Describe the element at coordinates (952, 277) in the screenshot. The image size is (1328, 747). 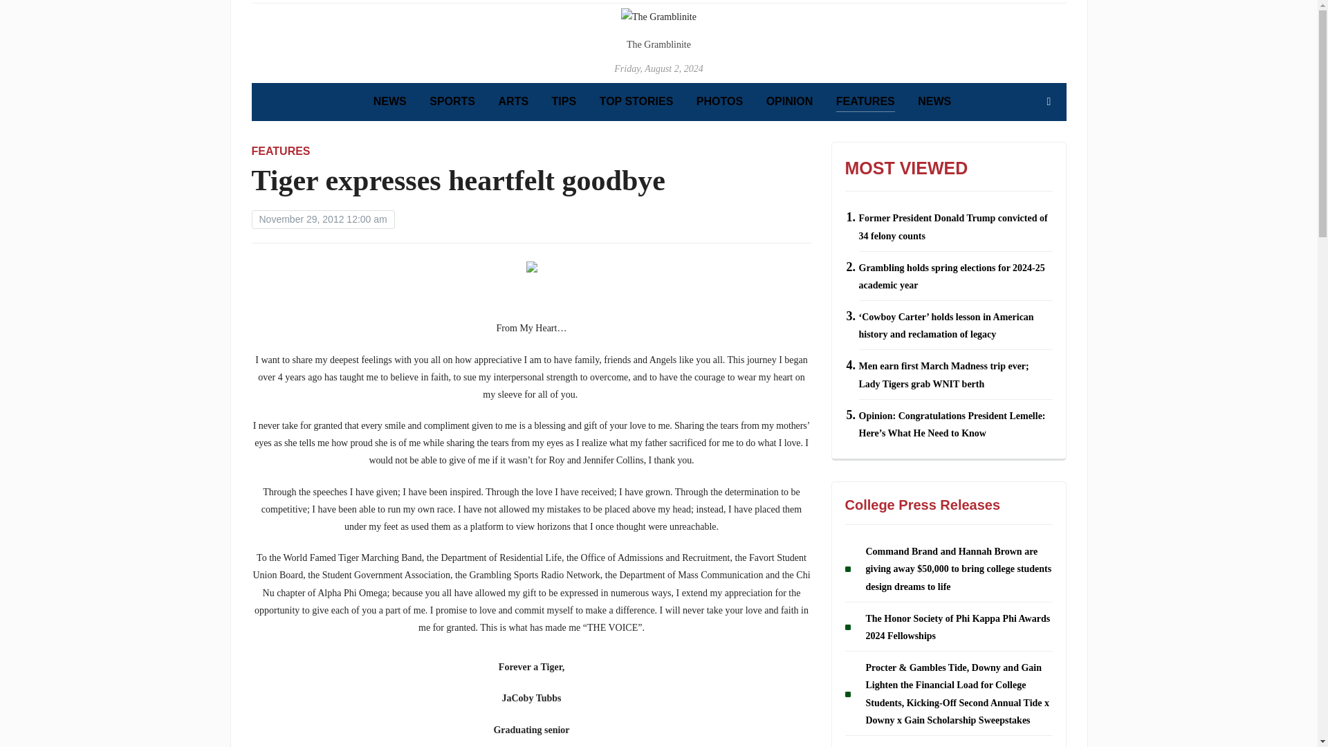
I see `Grambling holds spring elections for 2024-25 academic year` at that location.